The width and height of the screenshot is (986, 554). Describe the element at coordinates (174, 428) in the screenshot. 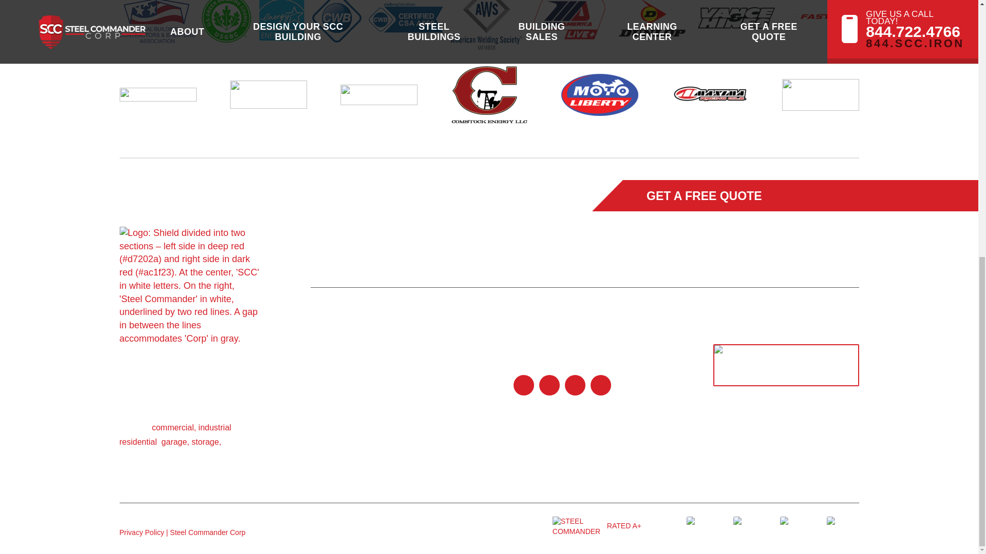

I see `commercial,` at that location.